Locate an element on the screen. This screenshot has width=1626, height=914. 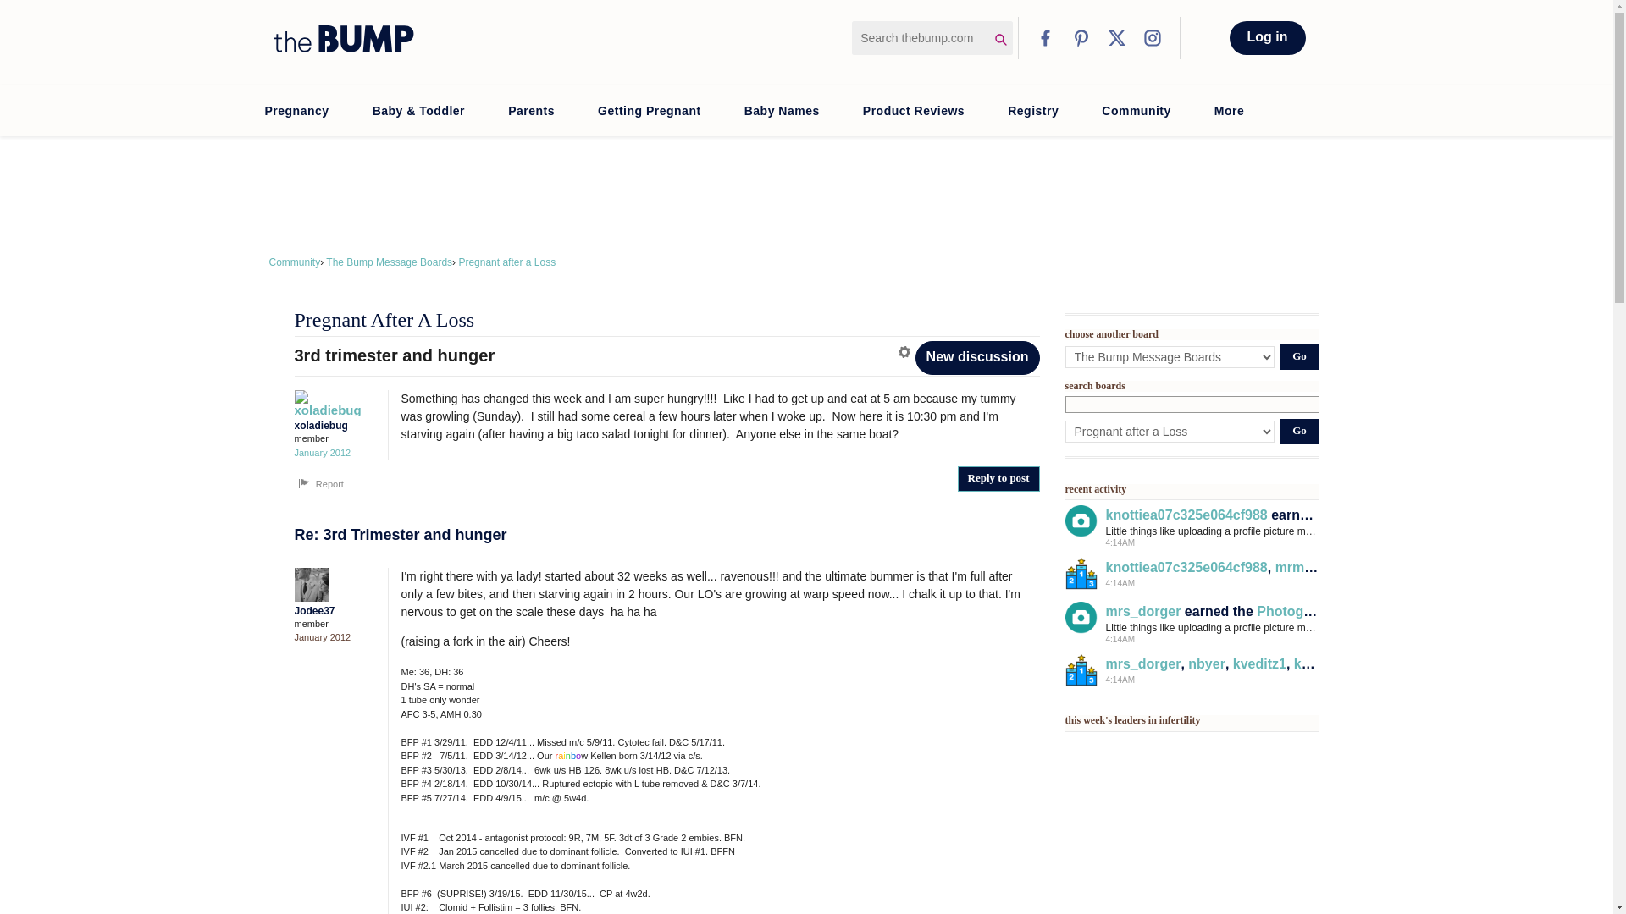
xoladiebug is located at coordinates (327, 403).